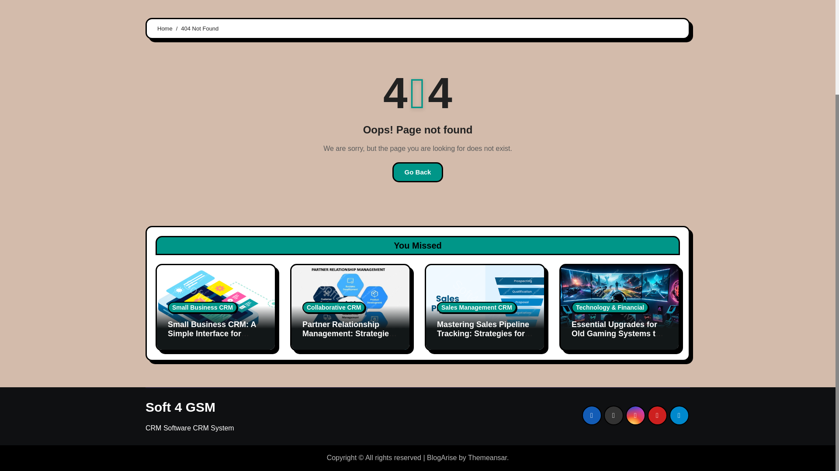 This screenshot has height=471, width=839. Describe the element at coordinates (180, 407) in the screenshot. I see `Soft 4 GSM` at that location.